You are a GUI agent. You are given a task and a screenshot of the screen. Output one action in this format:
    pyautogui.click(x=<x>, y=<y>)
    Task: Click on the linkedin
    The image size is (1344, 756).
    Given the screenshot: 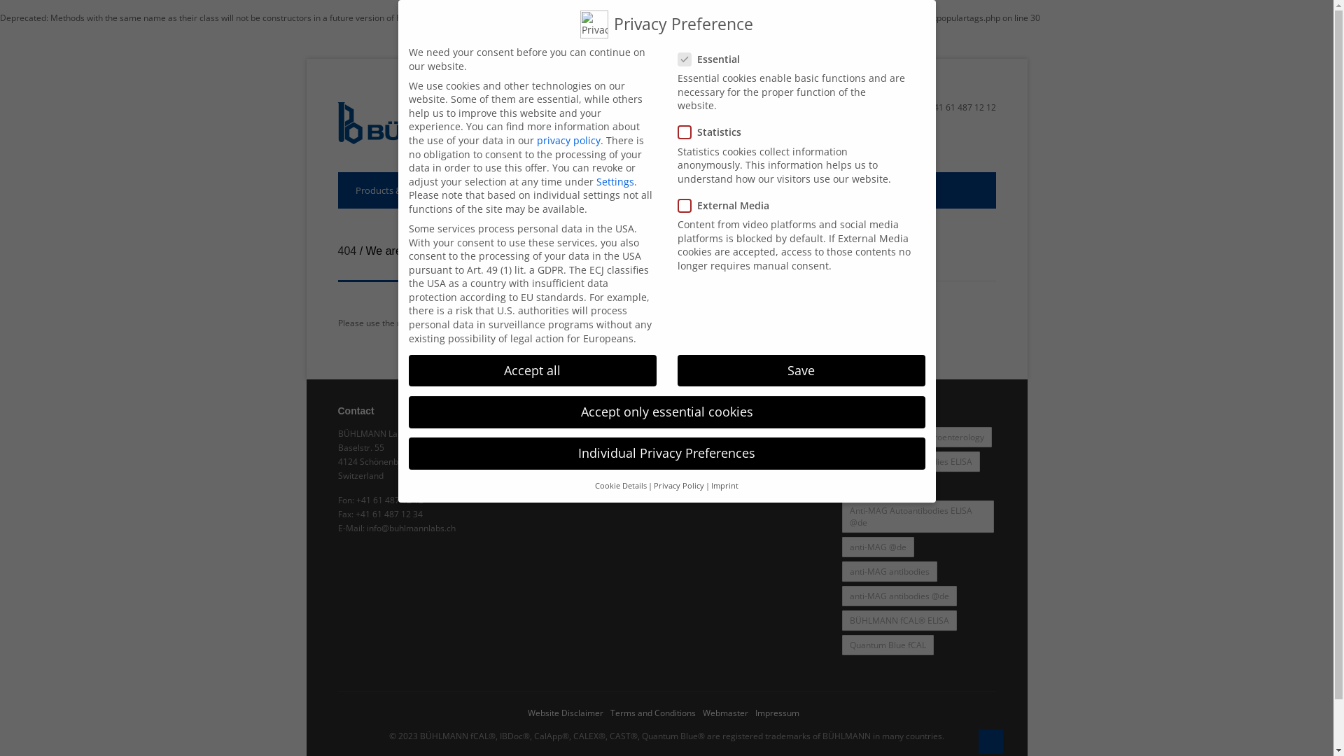 What is the action you would take?
    pyautogui.click(x=685, y=437)
    